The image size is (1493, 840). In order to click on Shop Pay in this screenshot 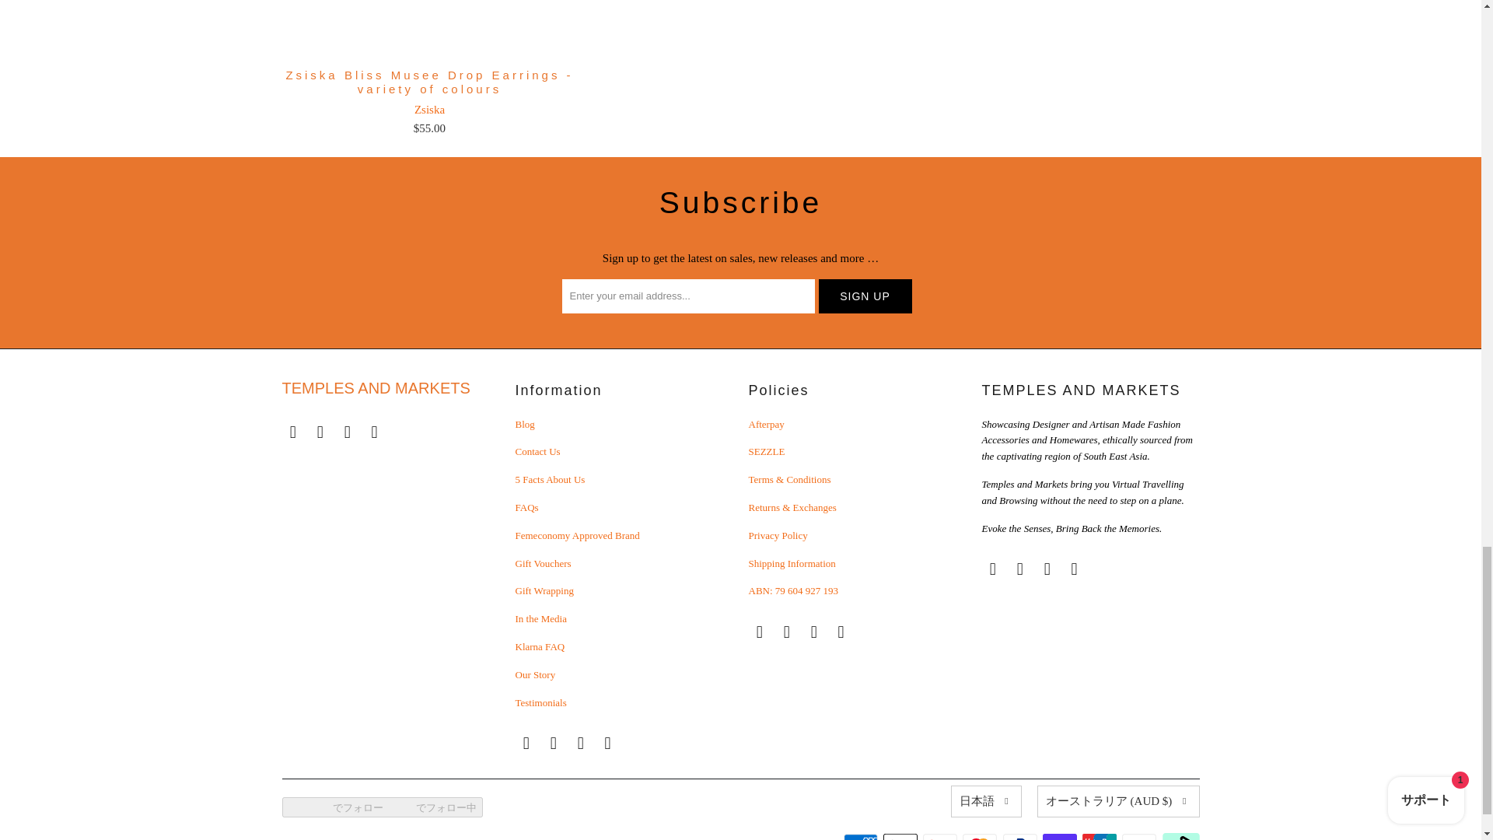, I will do `click(1061, 837)`.